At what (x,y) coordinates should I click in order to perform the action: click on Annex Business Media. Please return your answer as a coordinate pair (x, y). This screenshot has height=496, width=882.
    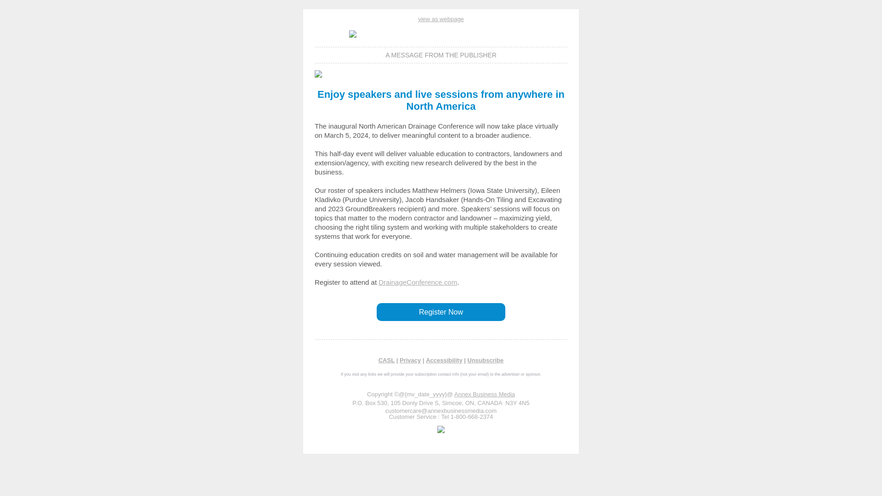
    Looking at the image, I should click on (484, 394).